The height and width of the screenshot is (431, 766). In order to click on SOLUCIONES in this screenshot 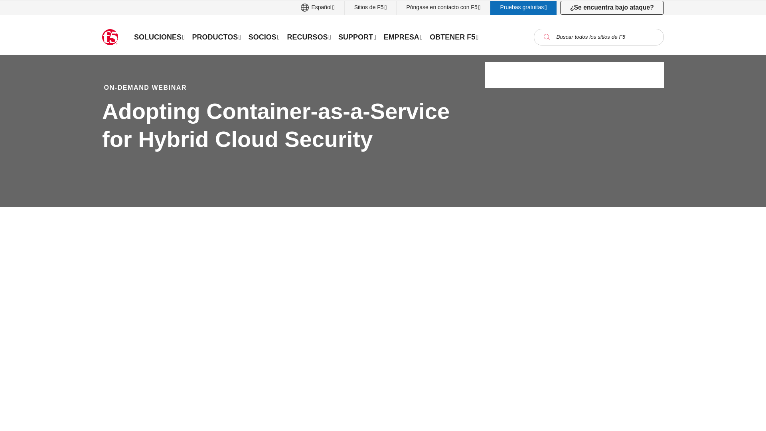, I will do `click(159, 37)`.